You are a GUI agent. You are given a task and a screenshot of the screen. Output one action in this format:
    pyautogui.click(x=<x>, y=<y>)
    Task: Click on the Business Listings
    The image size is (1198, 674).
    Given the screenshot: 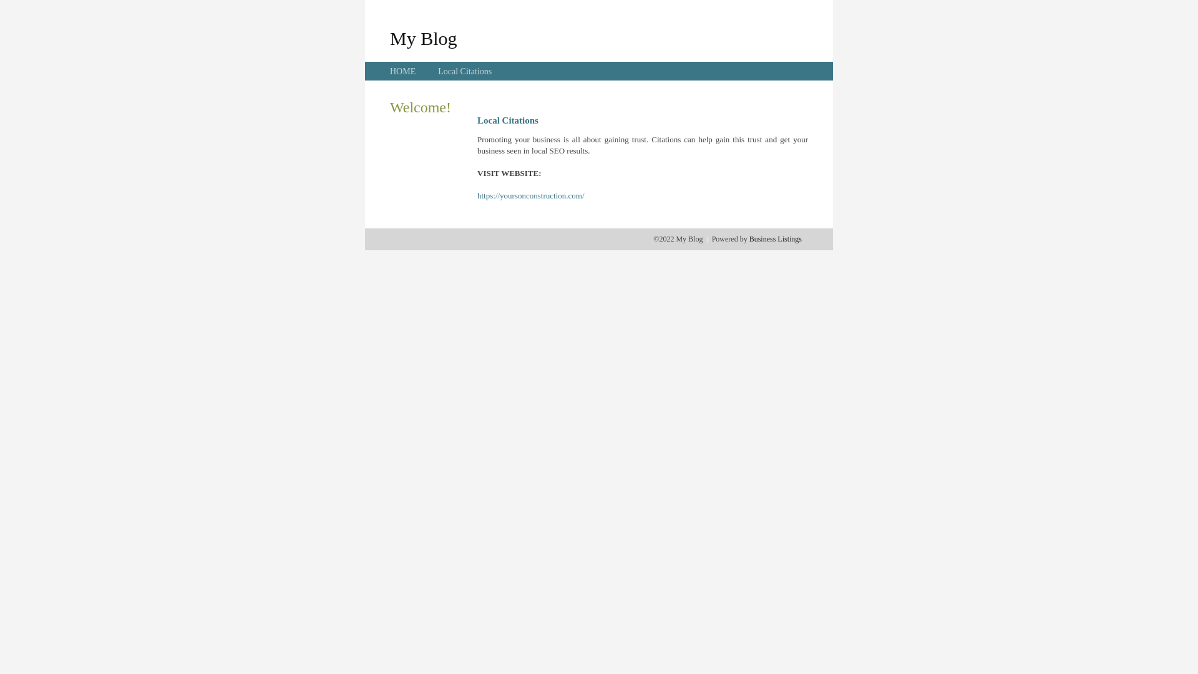 What is the action you would take?
    pyautogui.click(x=776, y=239)
    